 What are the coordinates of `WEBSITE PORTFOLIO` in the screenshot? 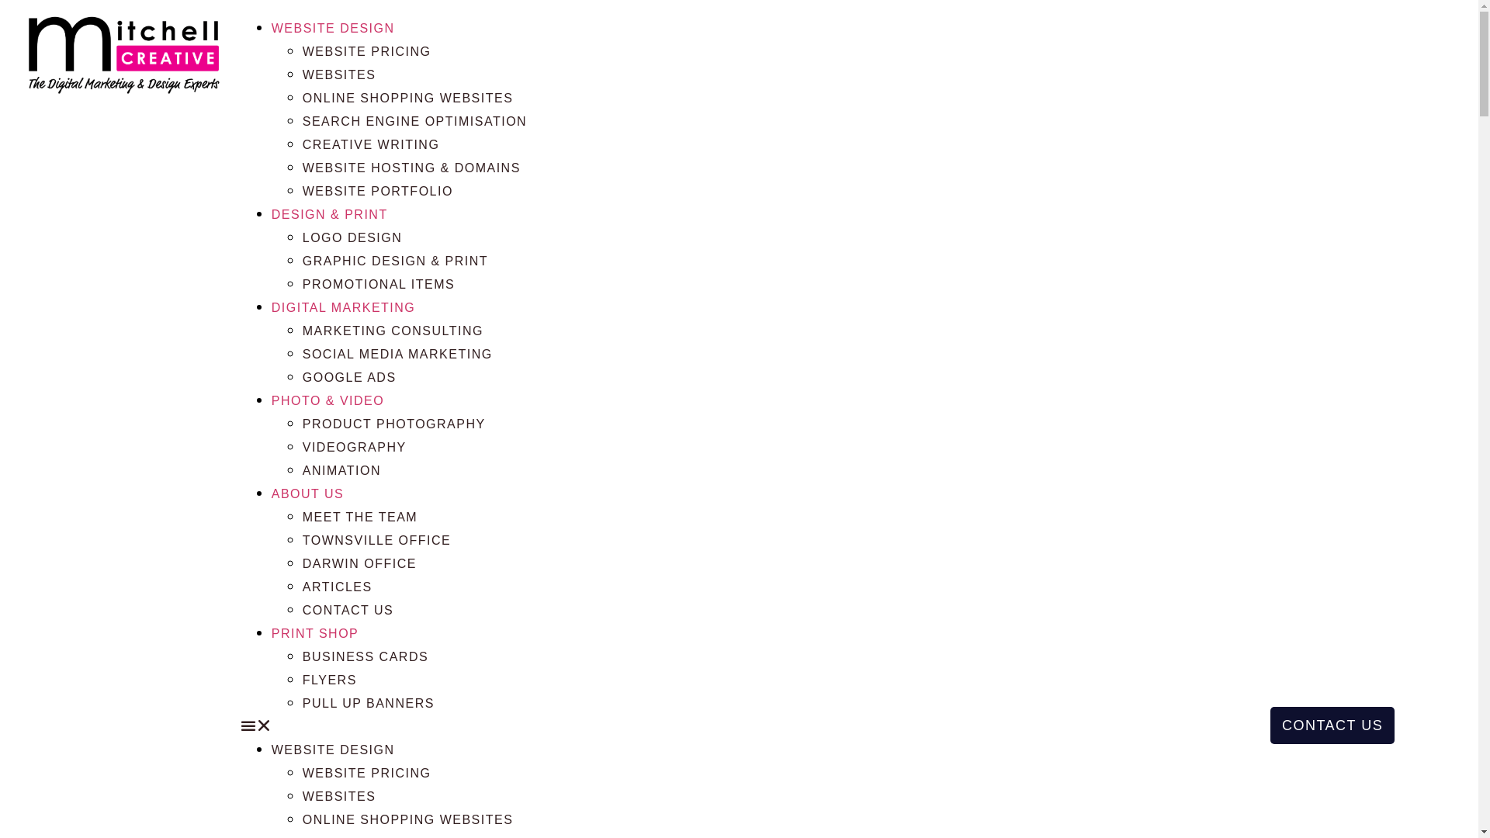 It's located at (378, 191).